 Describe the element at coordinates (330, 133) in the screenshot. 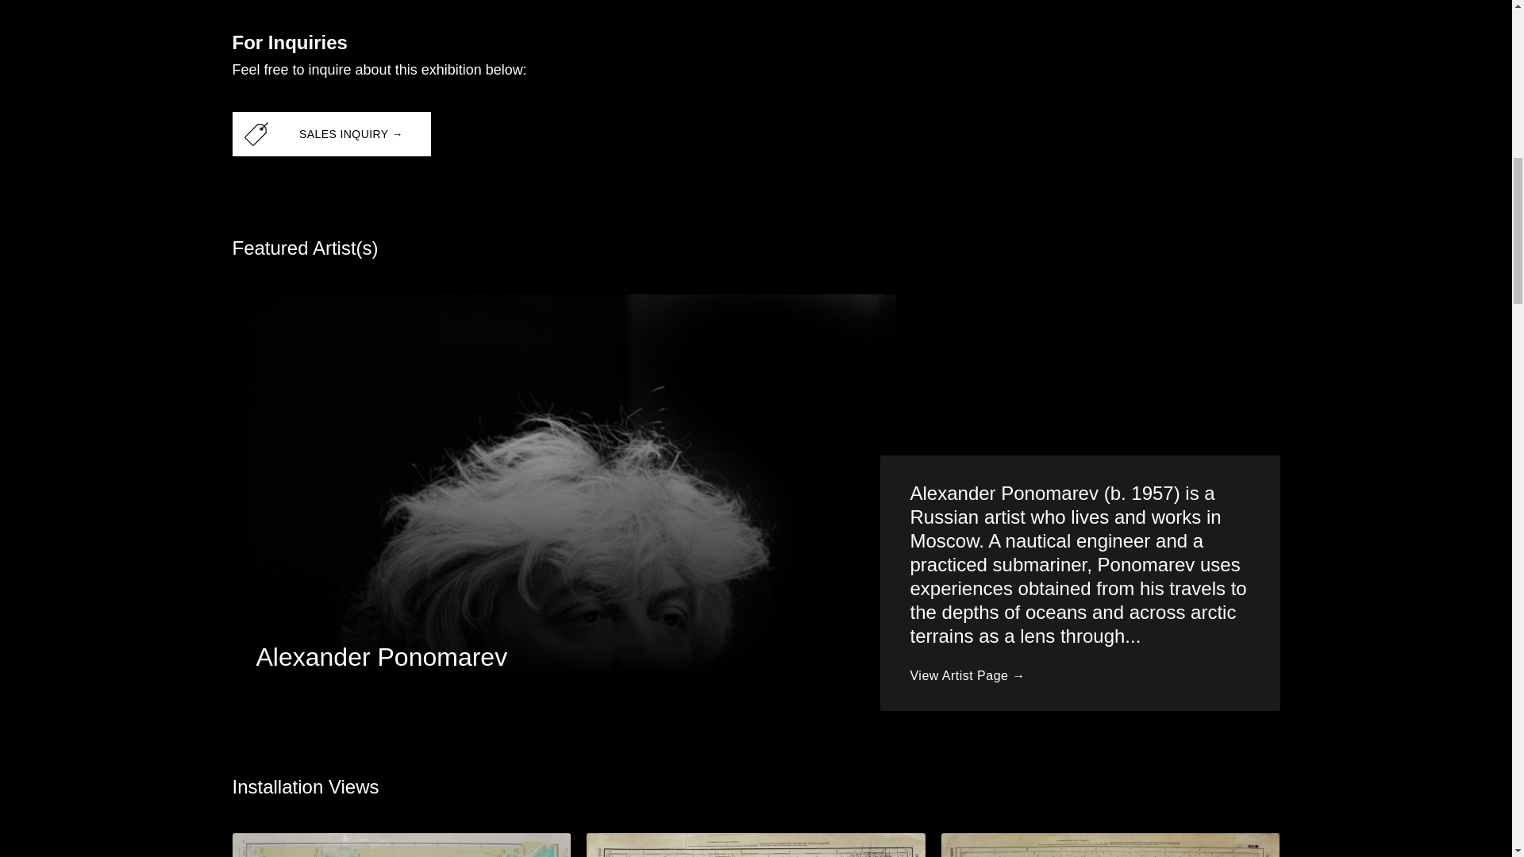

I see `Sales Inquiry` at that location.